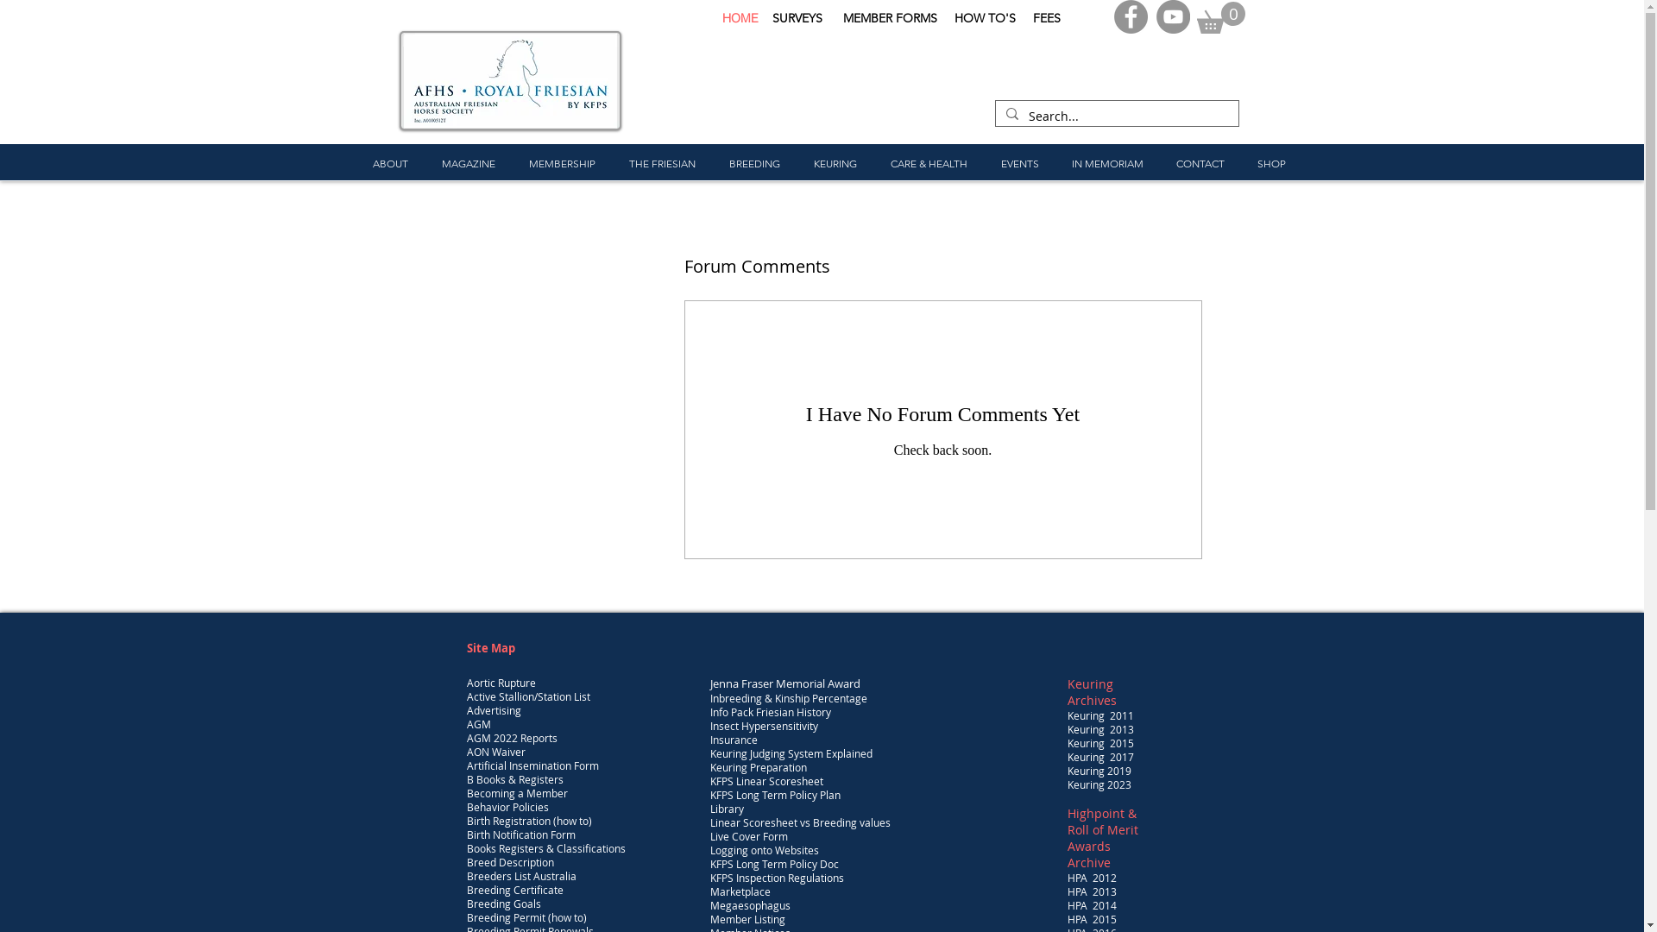  I want to click on KEURING, so click(835, 164).